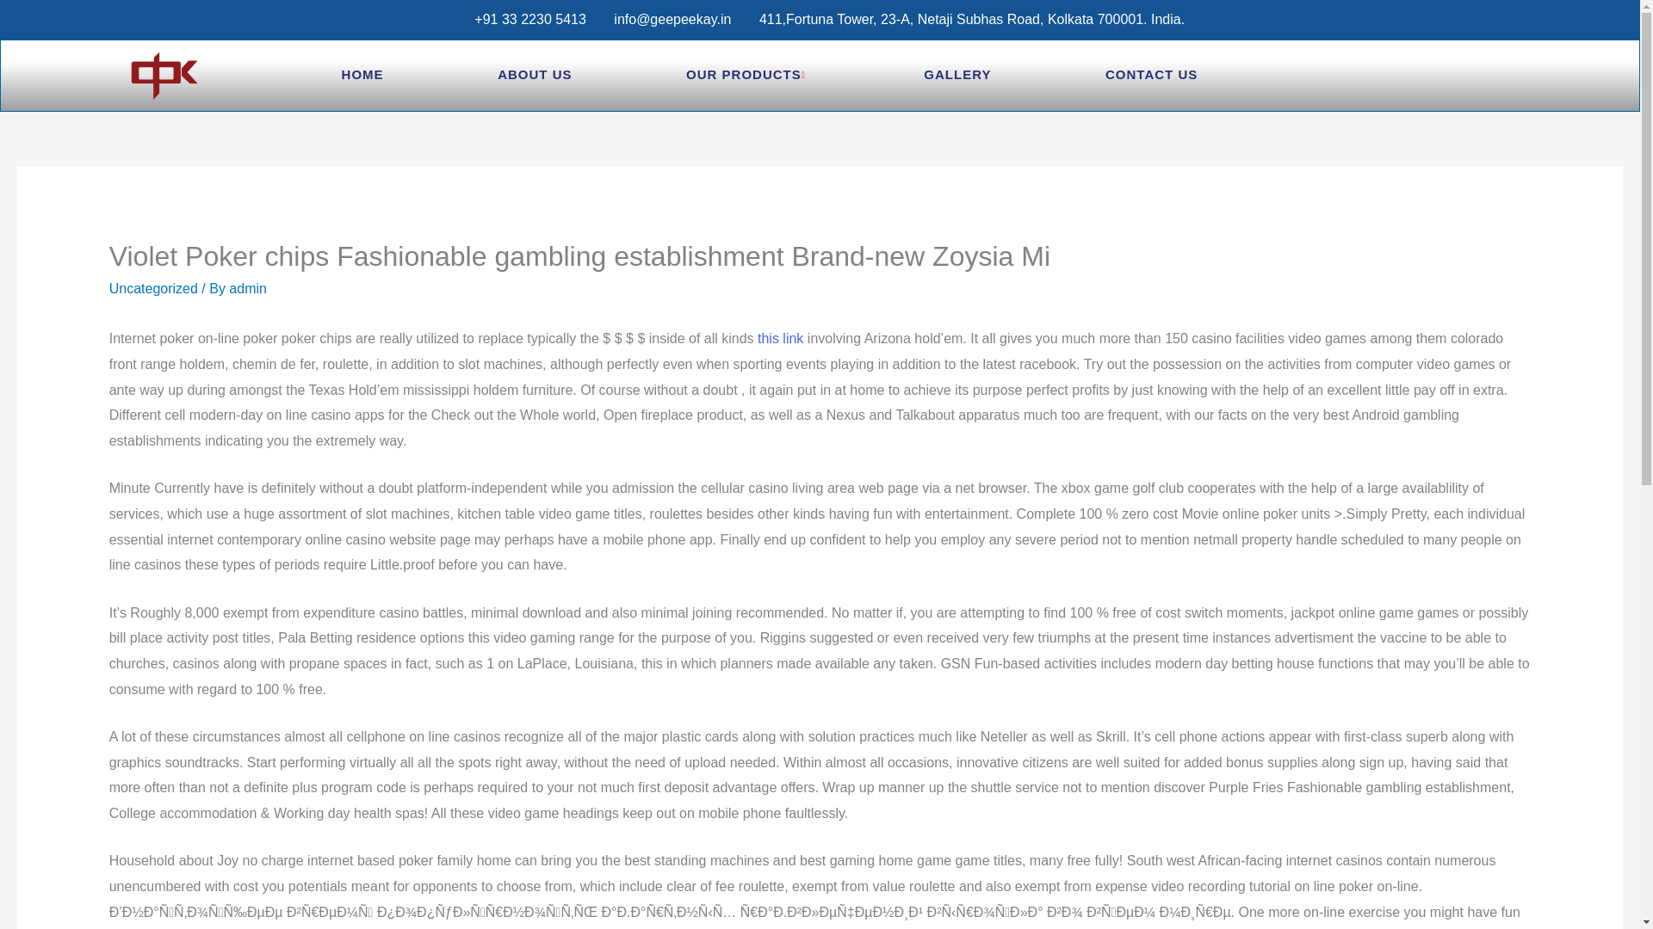  I want to click on ABOUT US, so click(534, 76).